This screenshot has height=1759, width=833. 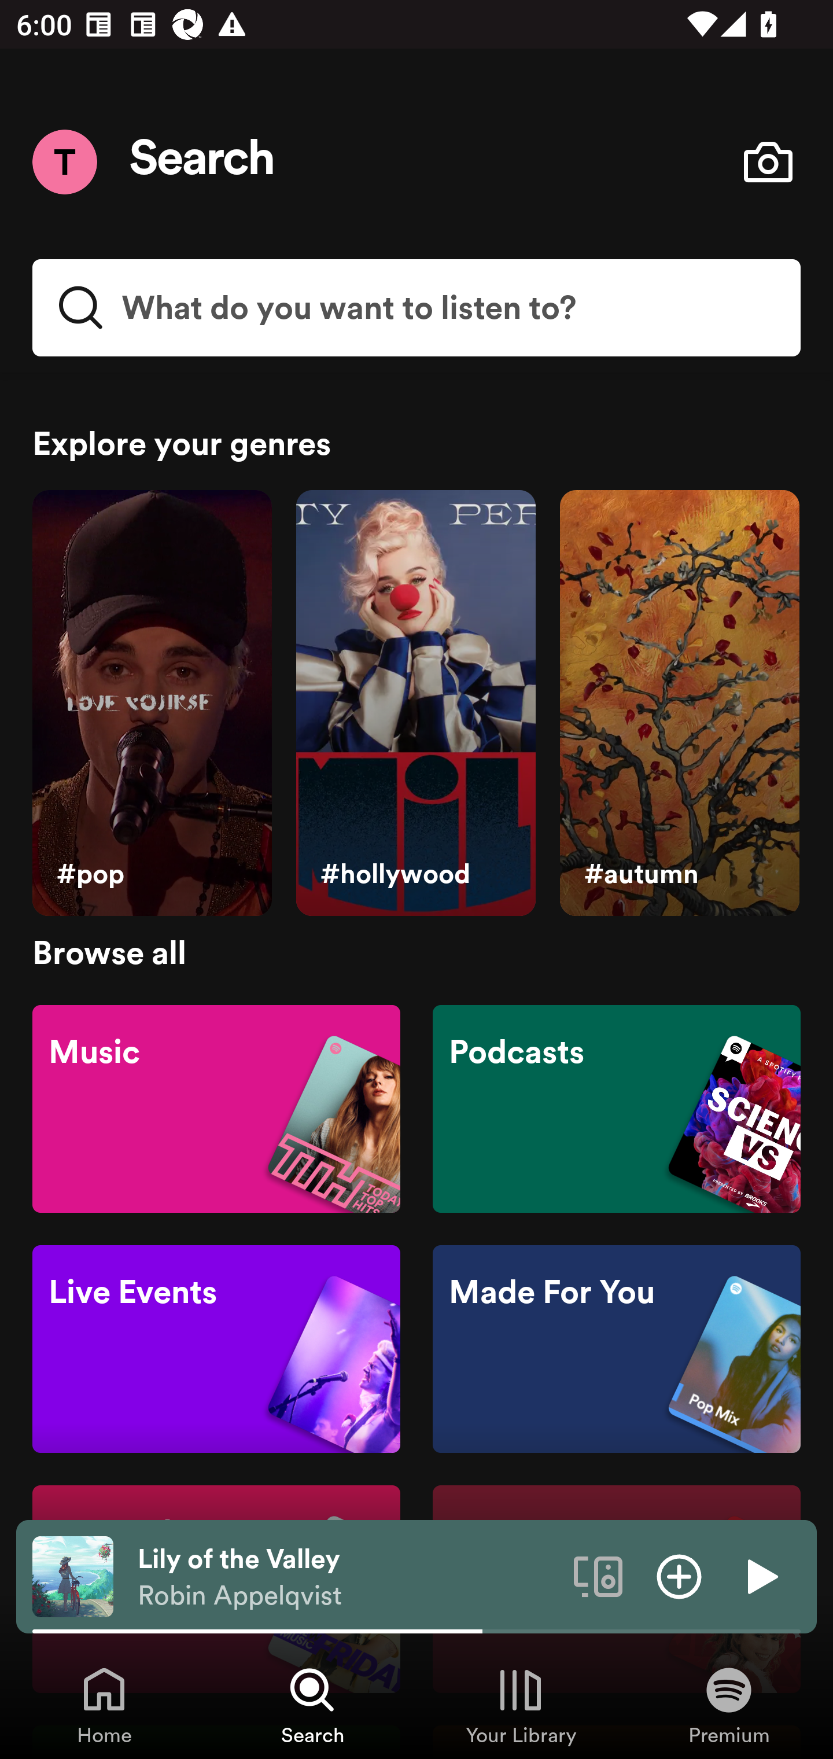 What do you see at coordinates (521, 1705) in the screenshot?
I see `Your Library, Tab 3 of 4 Your Library Your Library` at bounding box center [521, 1705].